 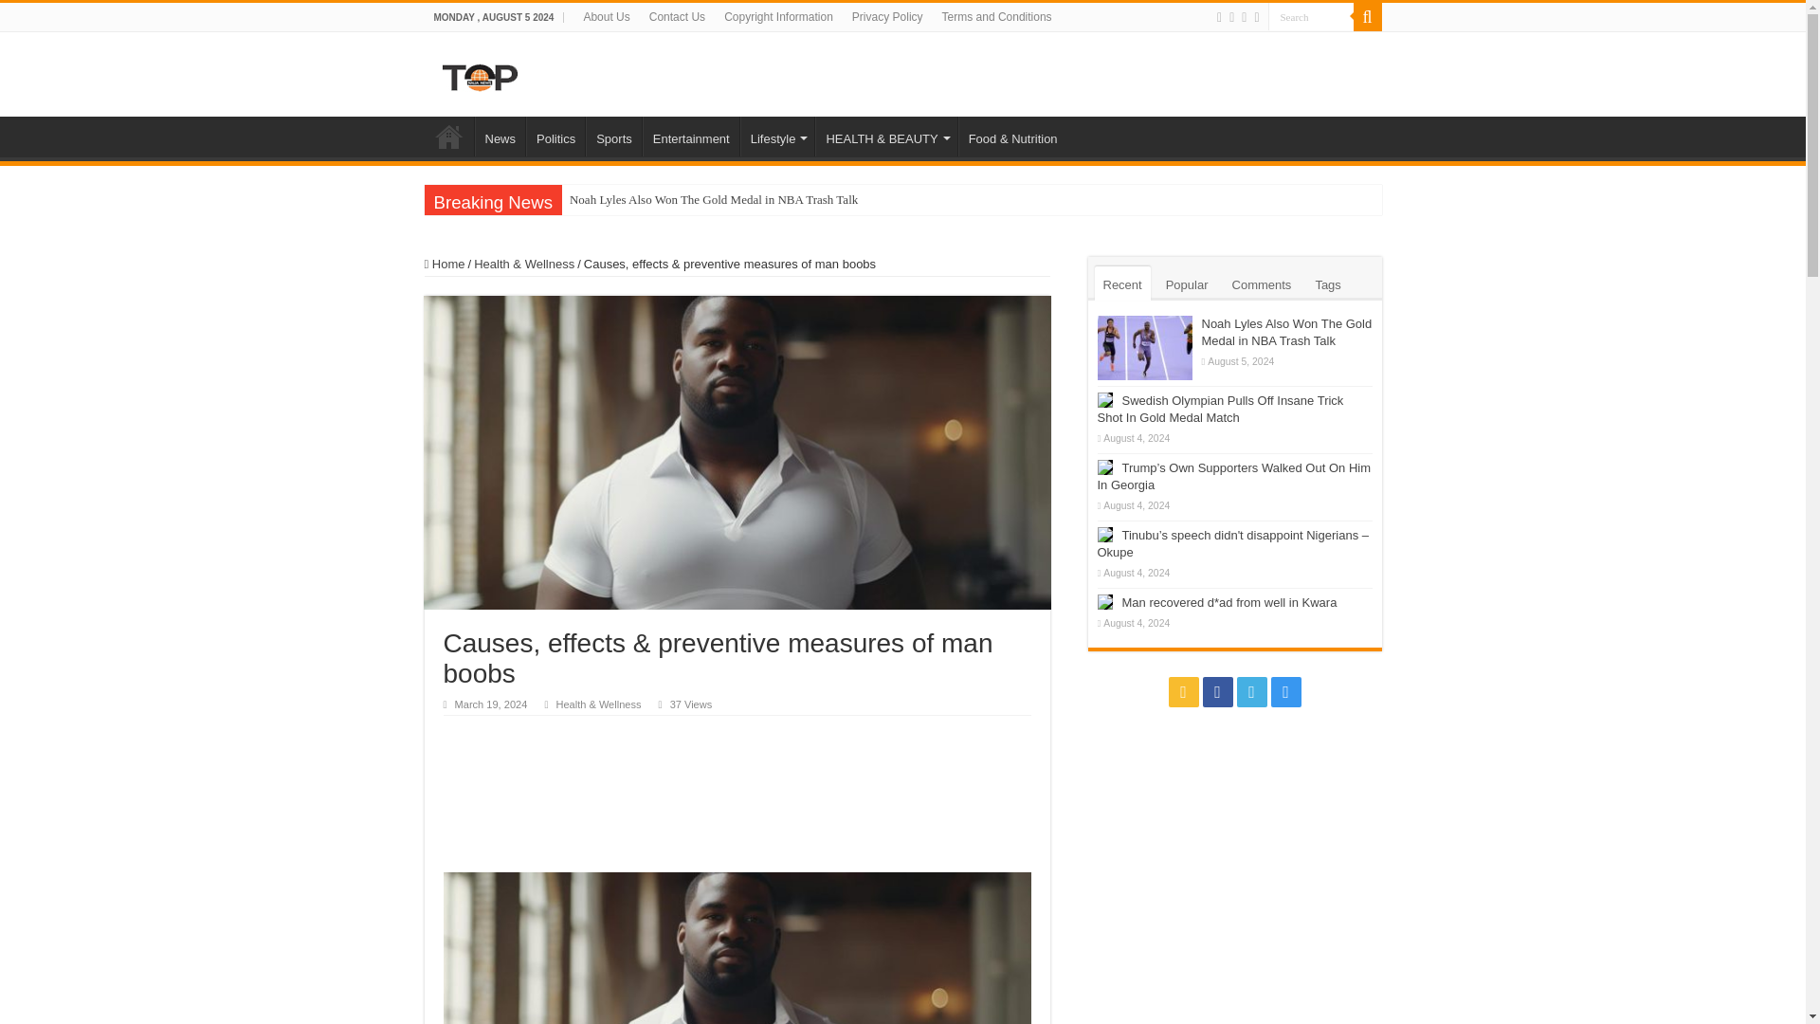 What do you see at coordinates (1311, 17) in the screenshot?
I see `Search` at bounding box center [1311, 17].